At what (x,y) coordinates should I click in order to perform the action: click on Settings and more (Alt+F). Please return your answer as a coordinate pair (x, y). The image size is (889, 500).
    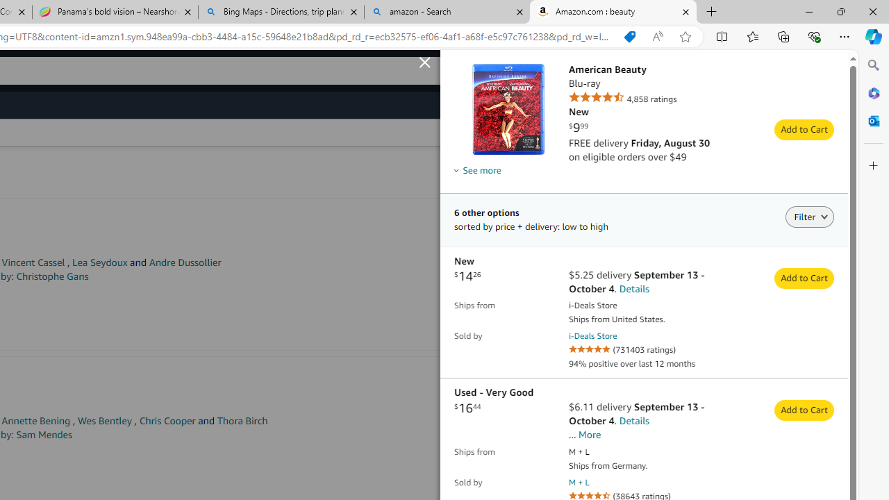
    Looking at the image, I should click on (845, 36).